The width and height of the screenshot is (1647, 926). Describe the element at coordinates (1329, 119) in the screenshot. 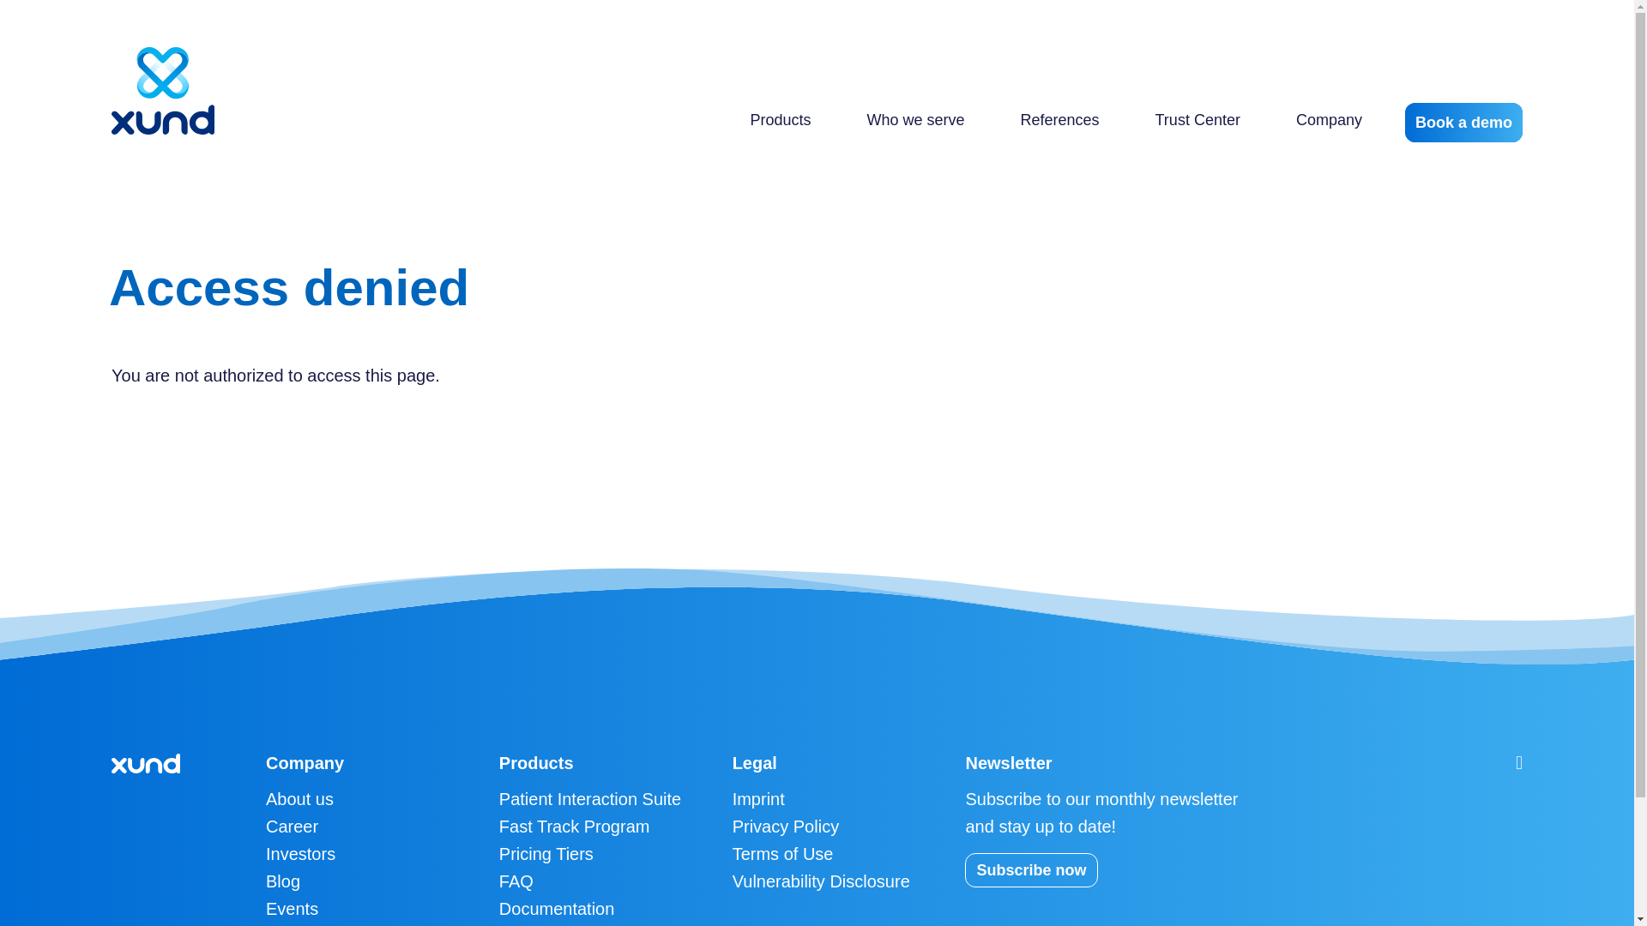

I see `Company` at that location.